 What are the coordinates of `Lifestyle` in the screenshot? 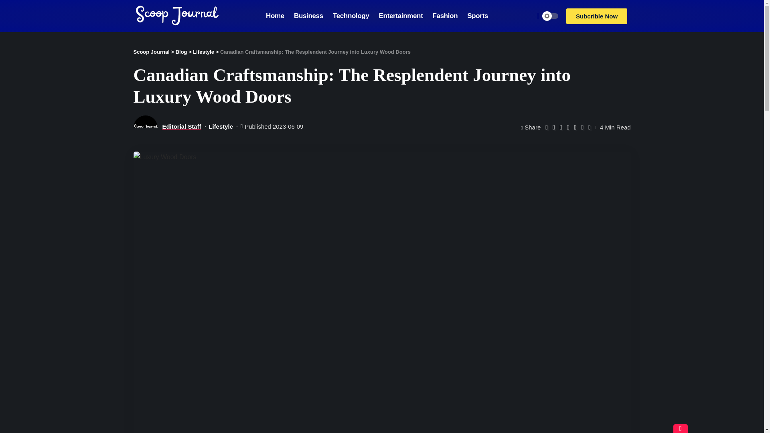 It's located at (221, 127).